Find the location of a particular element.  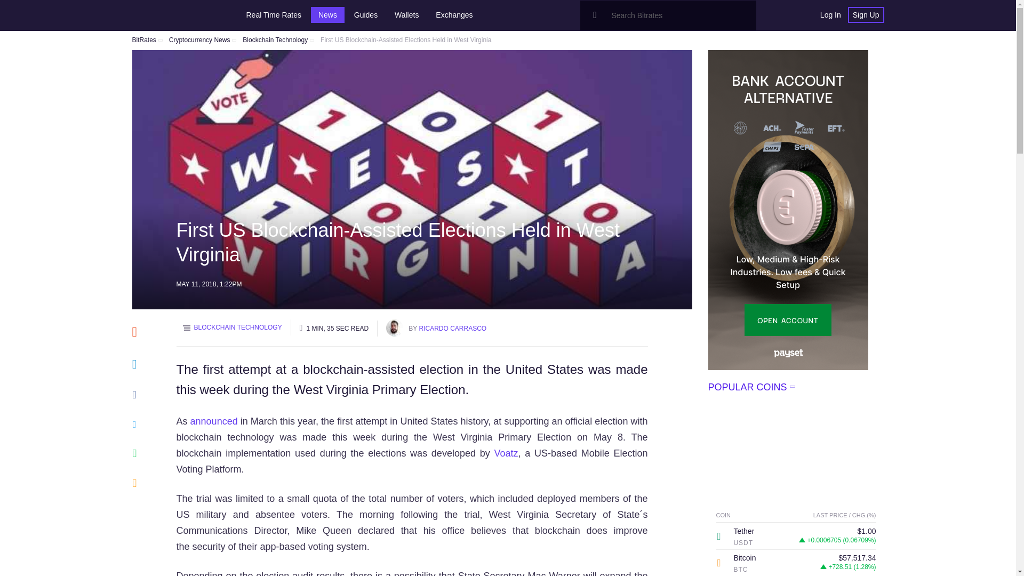

Voatz at Crunchbase is located at coordinates (506, 453).